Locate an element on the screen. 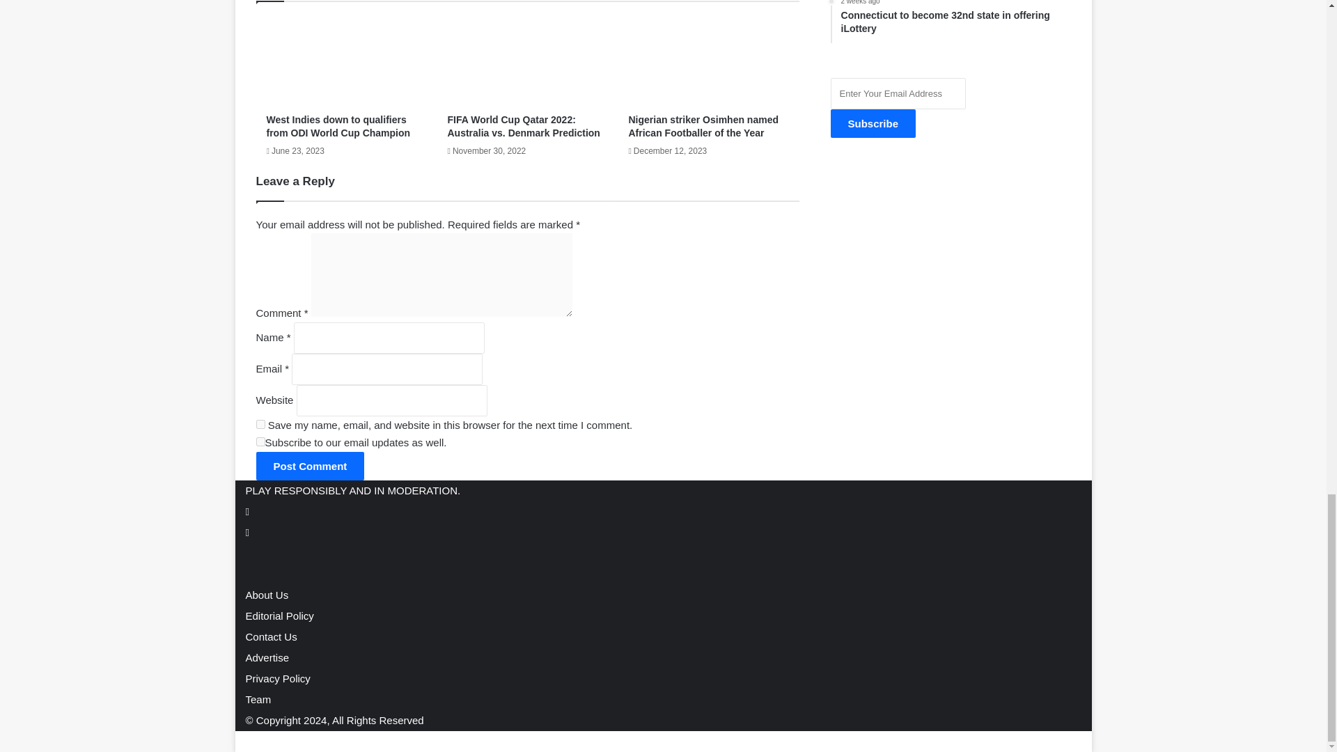  Subscribe is located at coordinates (873, 123).